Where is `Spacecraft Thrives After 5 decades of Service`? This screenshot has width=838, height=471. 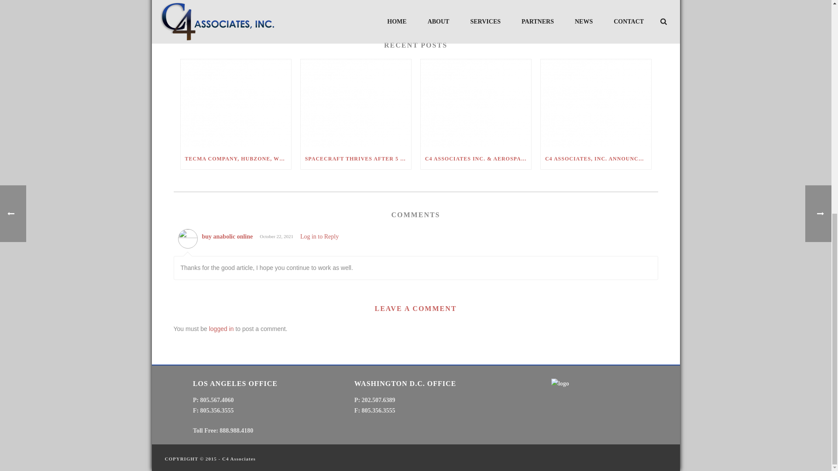 Spacecraft Thrives After 5 decades of Service is located at coordinates (356, 104).